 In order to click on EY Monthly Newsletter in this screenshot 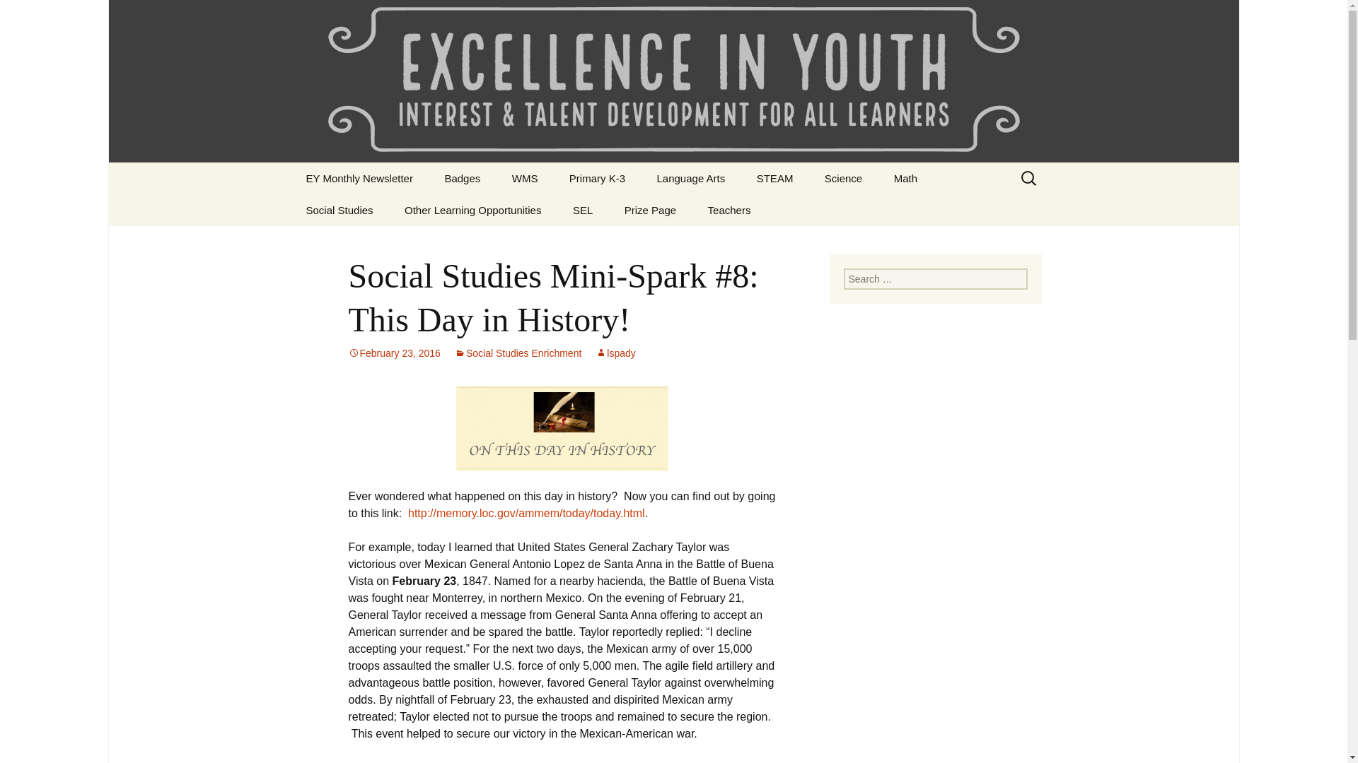, I will do `click(359, 178)`.